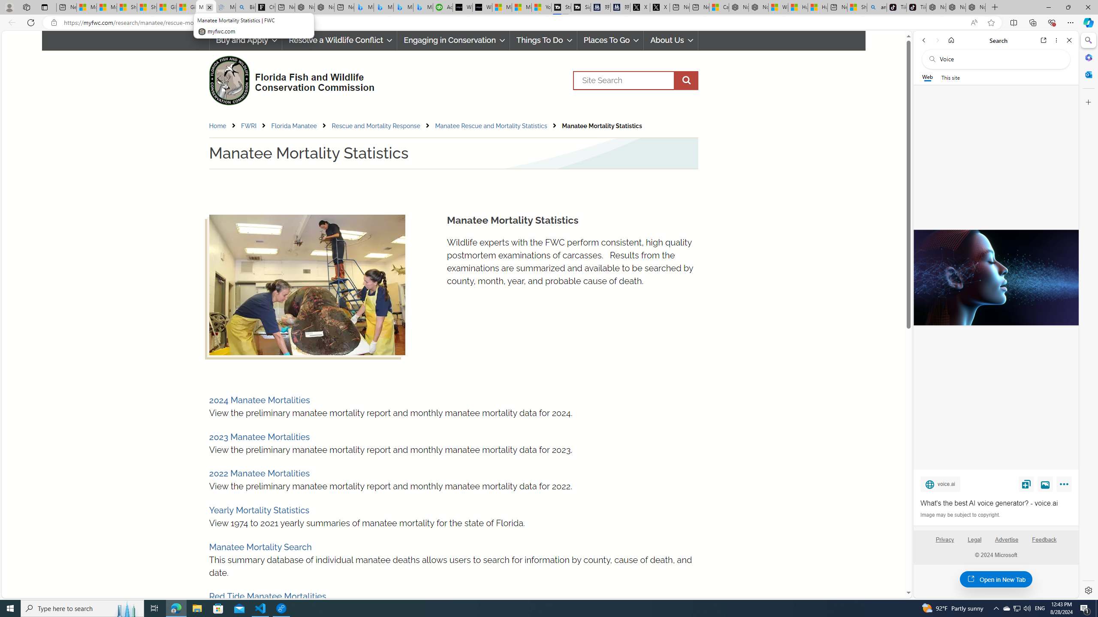  Describe the element at coordinates (1044, 40) in the screenshot. I see `Open link in new tab` at that location.